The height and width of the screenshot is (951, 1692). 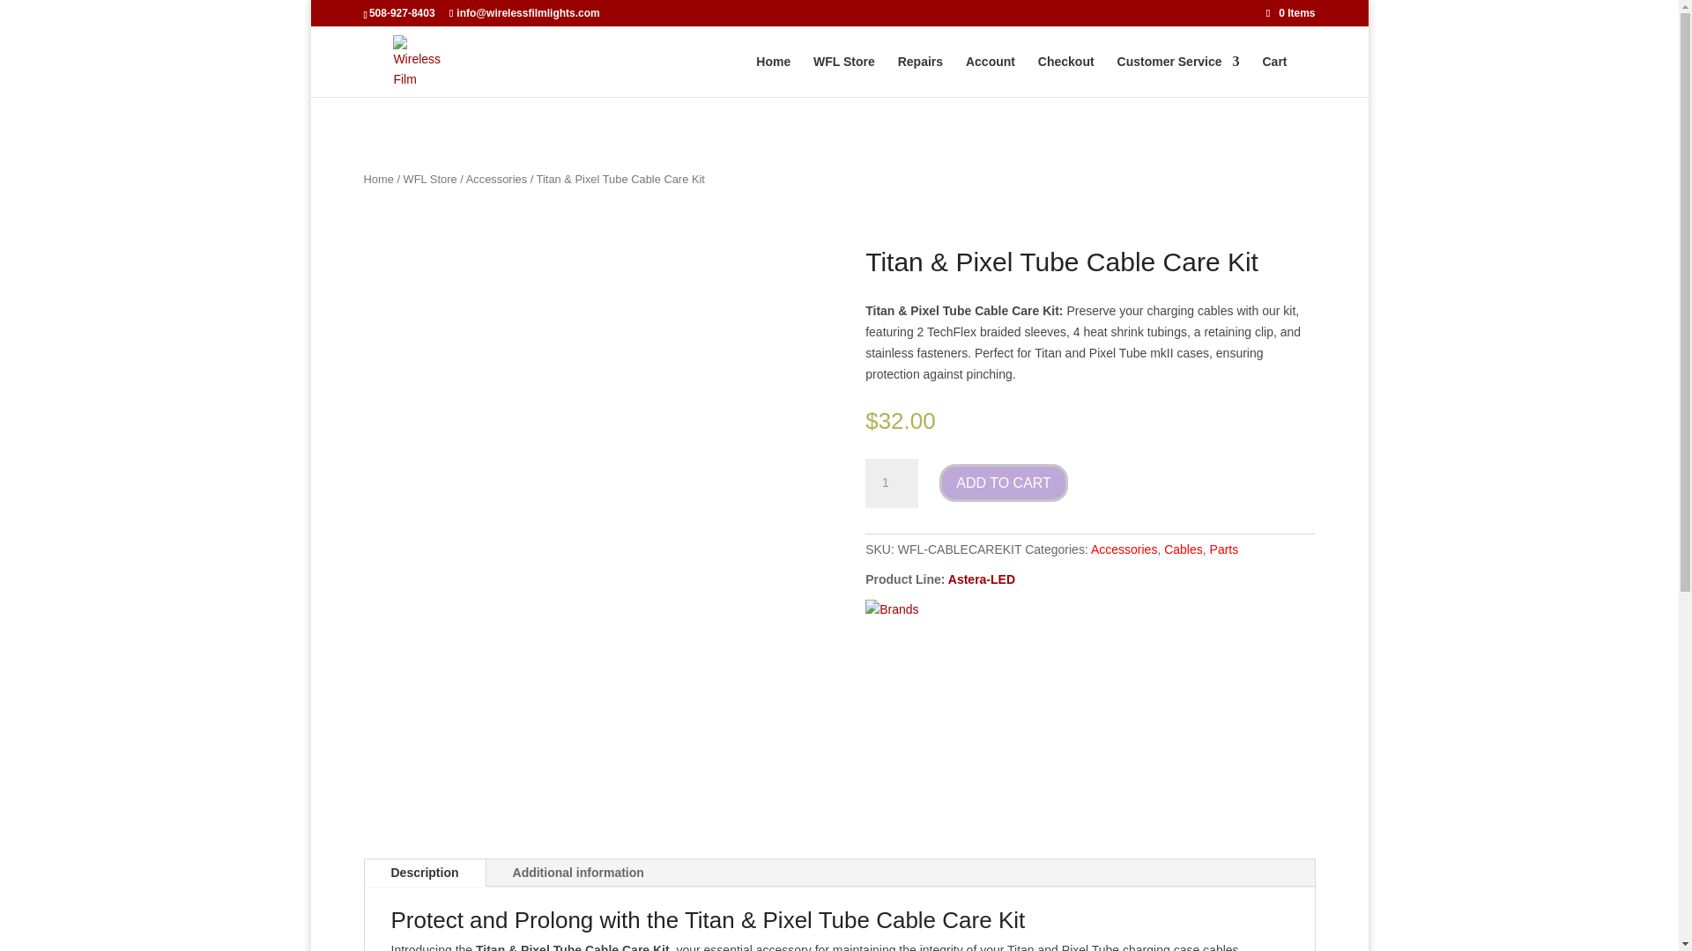 I want to click on 1, so click(x=892, y=483).